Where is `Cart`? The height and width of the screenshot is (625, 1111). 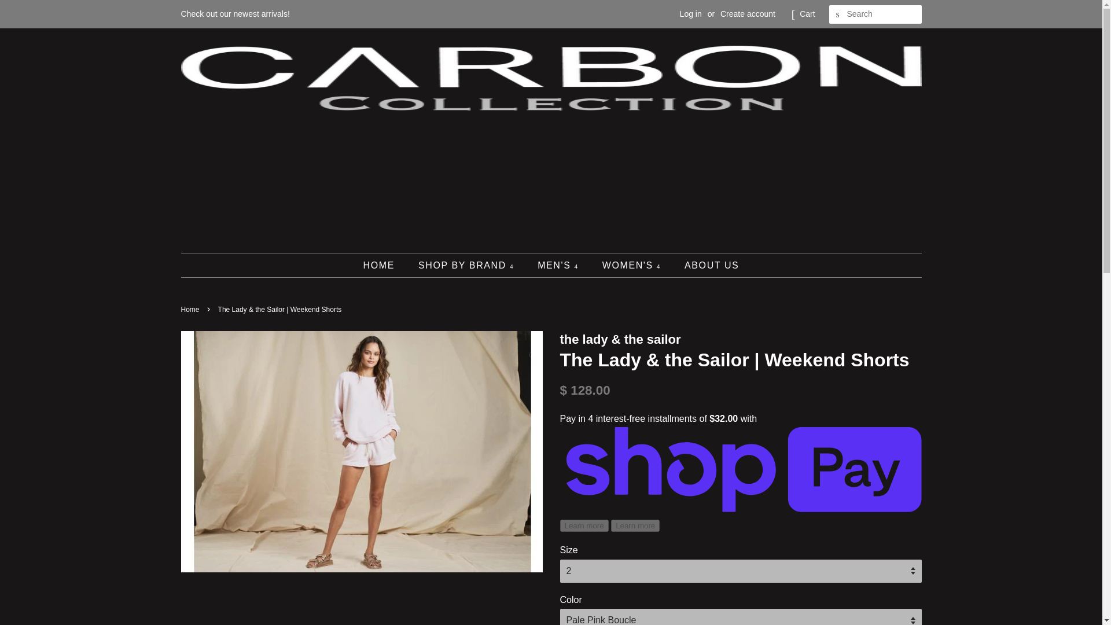 Cart is located at coordinates (807, 14).